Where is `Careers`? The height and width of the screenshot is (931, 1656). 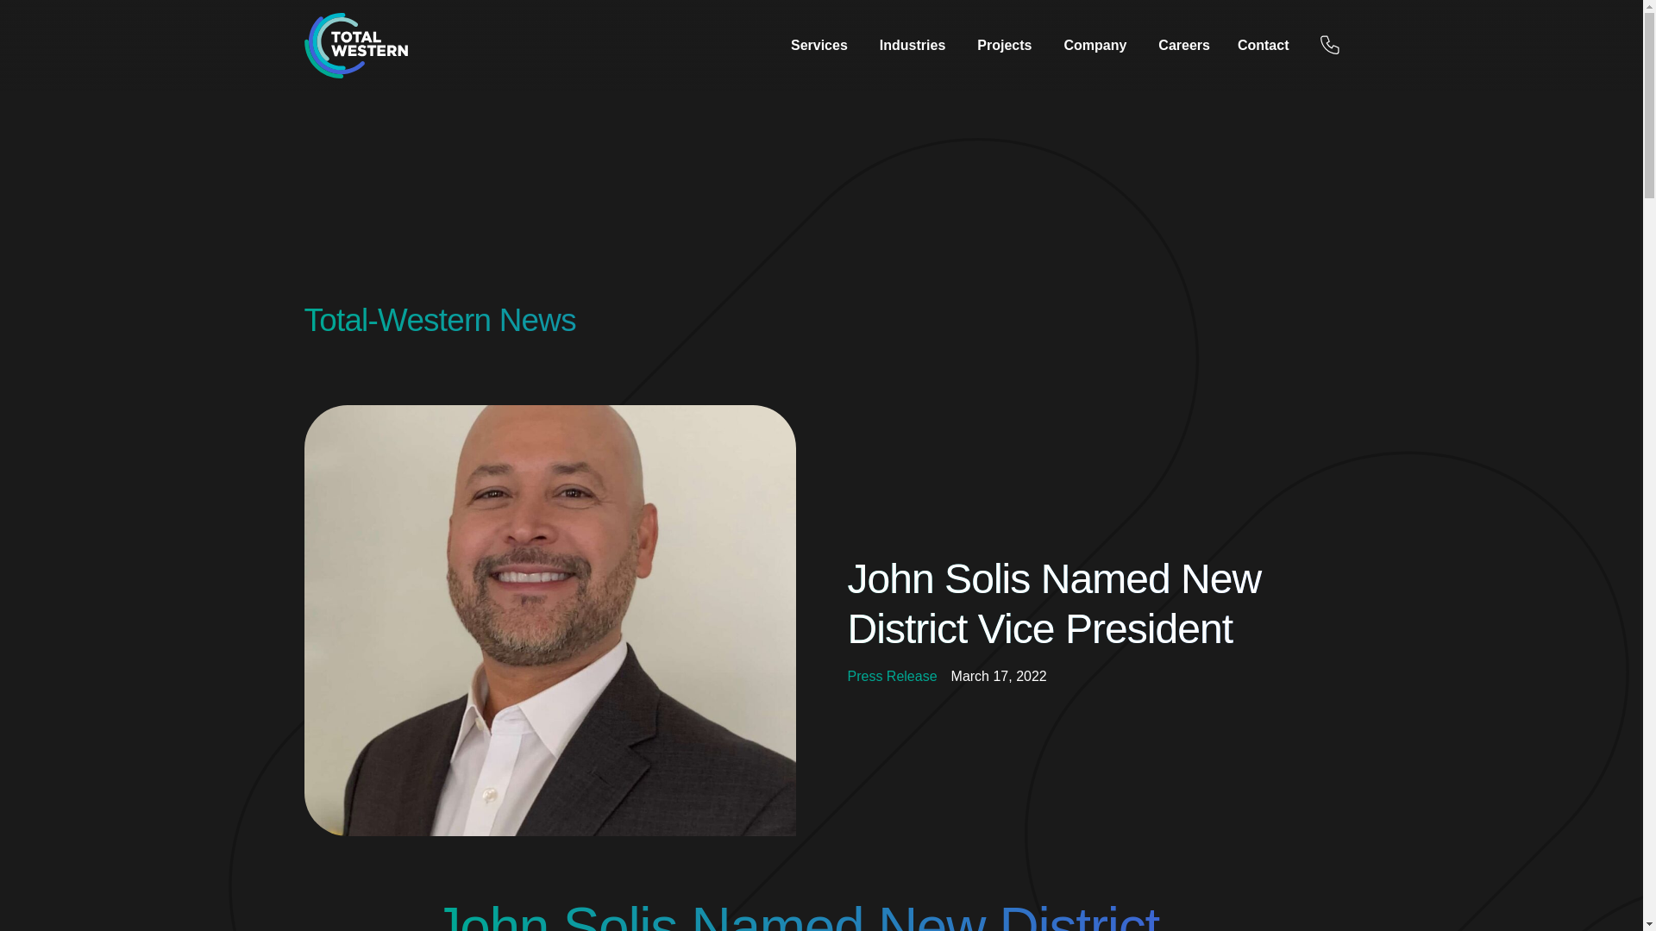 Careers is located at coordinates (1183, 45).